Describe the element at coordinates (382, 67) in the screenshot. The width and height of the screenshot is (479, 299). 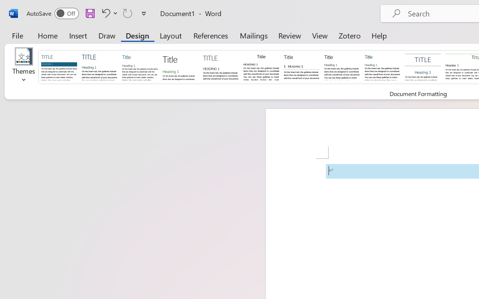
I see `Casual` at that location.